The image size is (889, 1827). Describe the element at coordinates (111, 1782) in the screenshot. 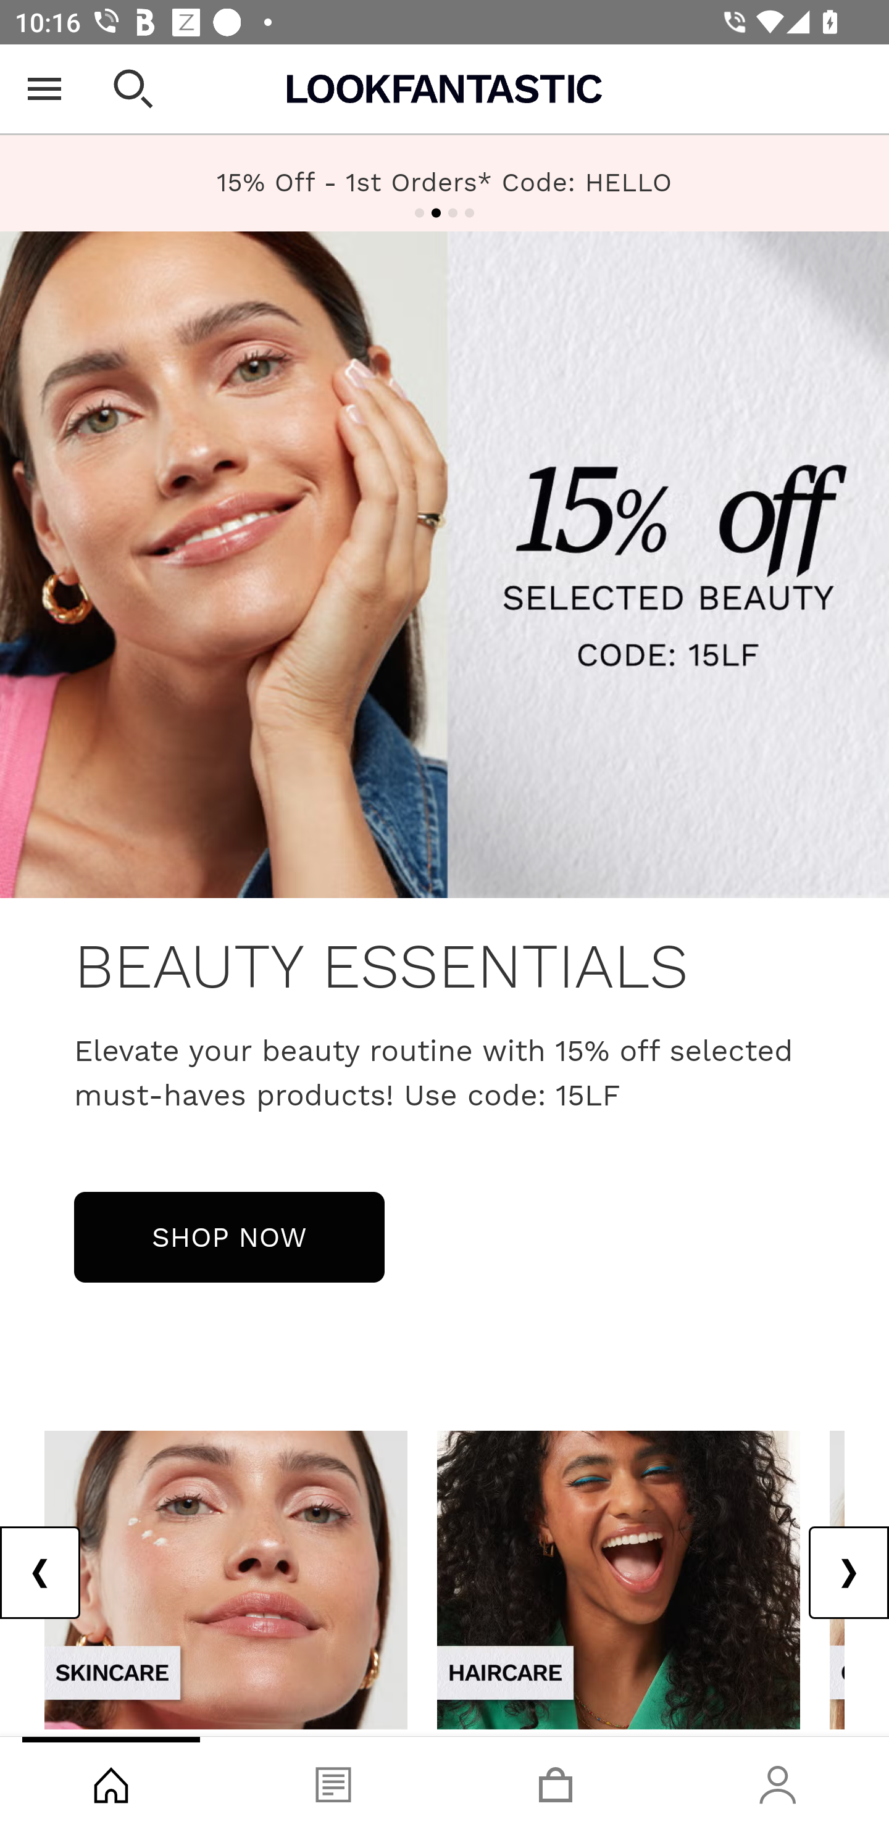

I see `Shop, tab, 1 of 4` at that location.